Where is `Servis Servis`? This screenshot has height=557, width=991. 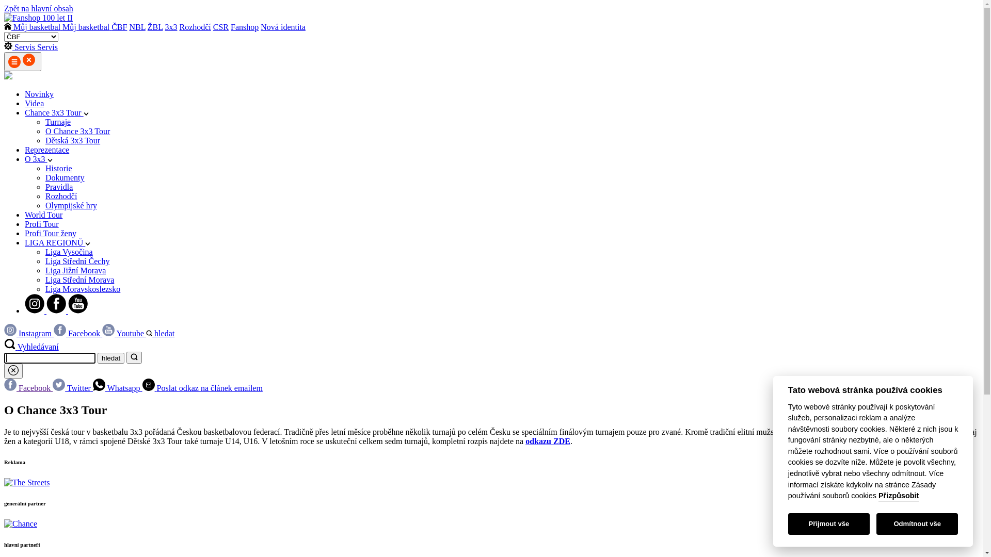
Servis Servis is located at coordinates (31, 47).